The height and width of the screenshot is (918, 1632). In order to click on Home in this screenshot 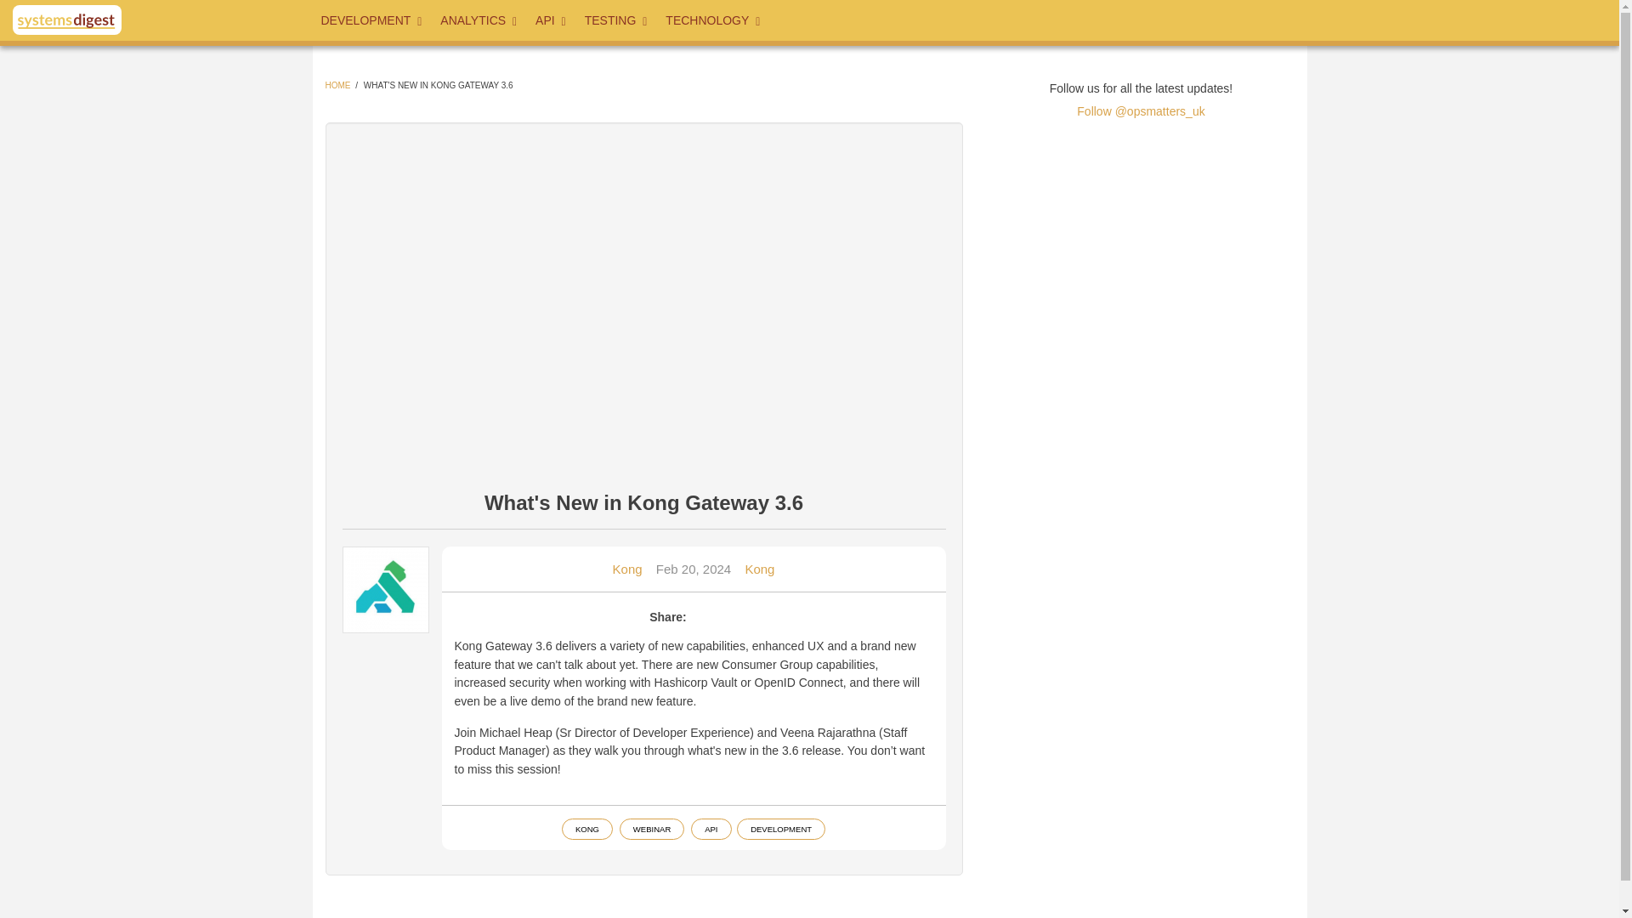, I will do `click(66, 20)`.